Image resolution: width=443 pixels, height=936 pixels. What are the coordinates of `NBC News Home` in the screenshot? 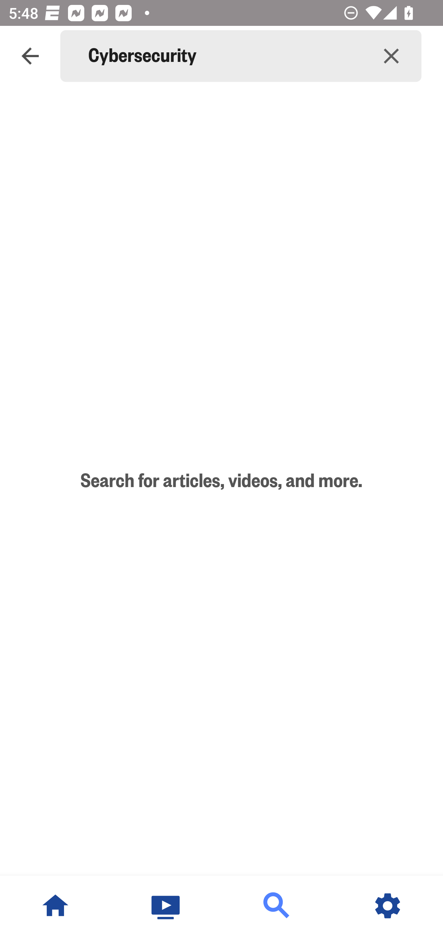 It's located at (55, 906).